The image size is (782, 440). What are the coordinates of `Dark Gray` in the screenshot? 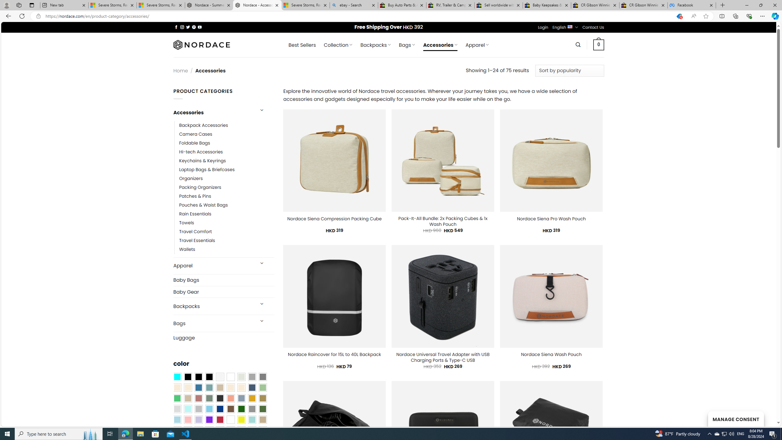 It's located at (252, 377).